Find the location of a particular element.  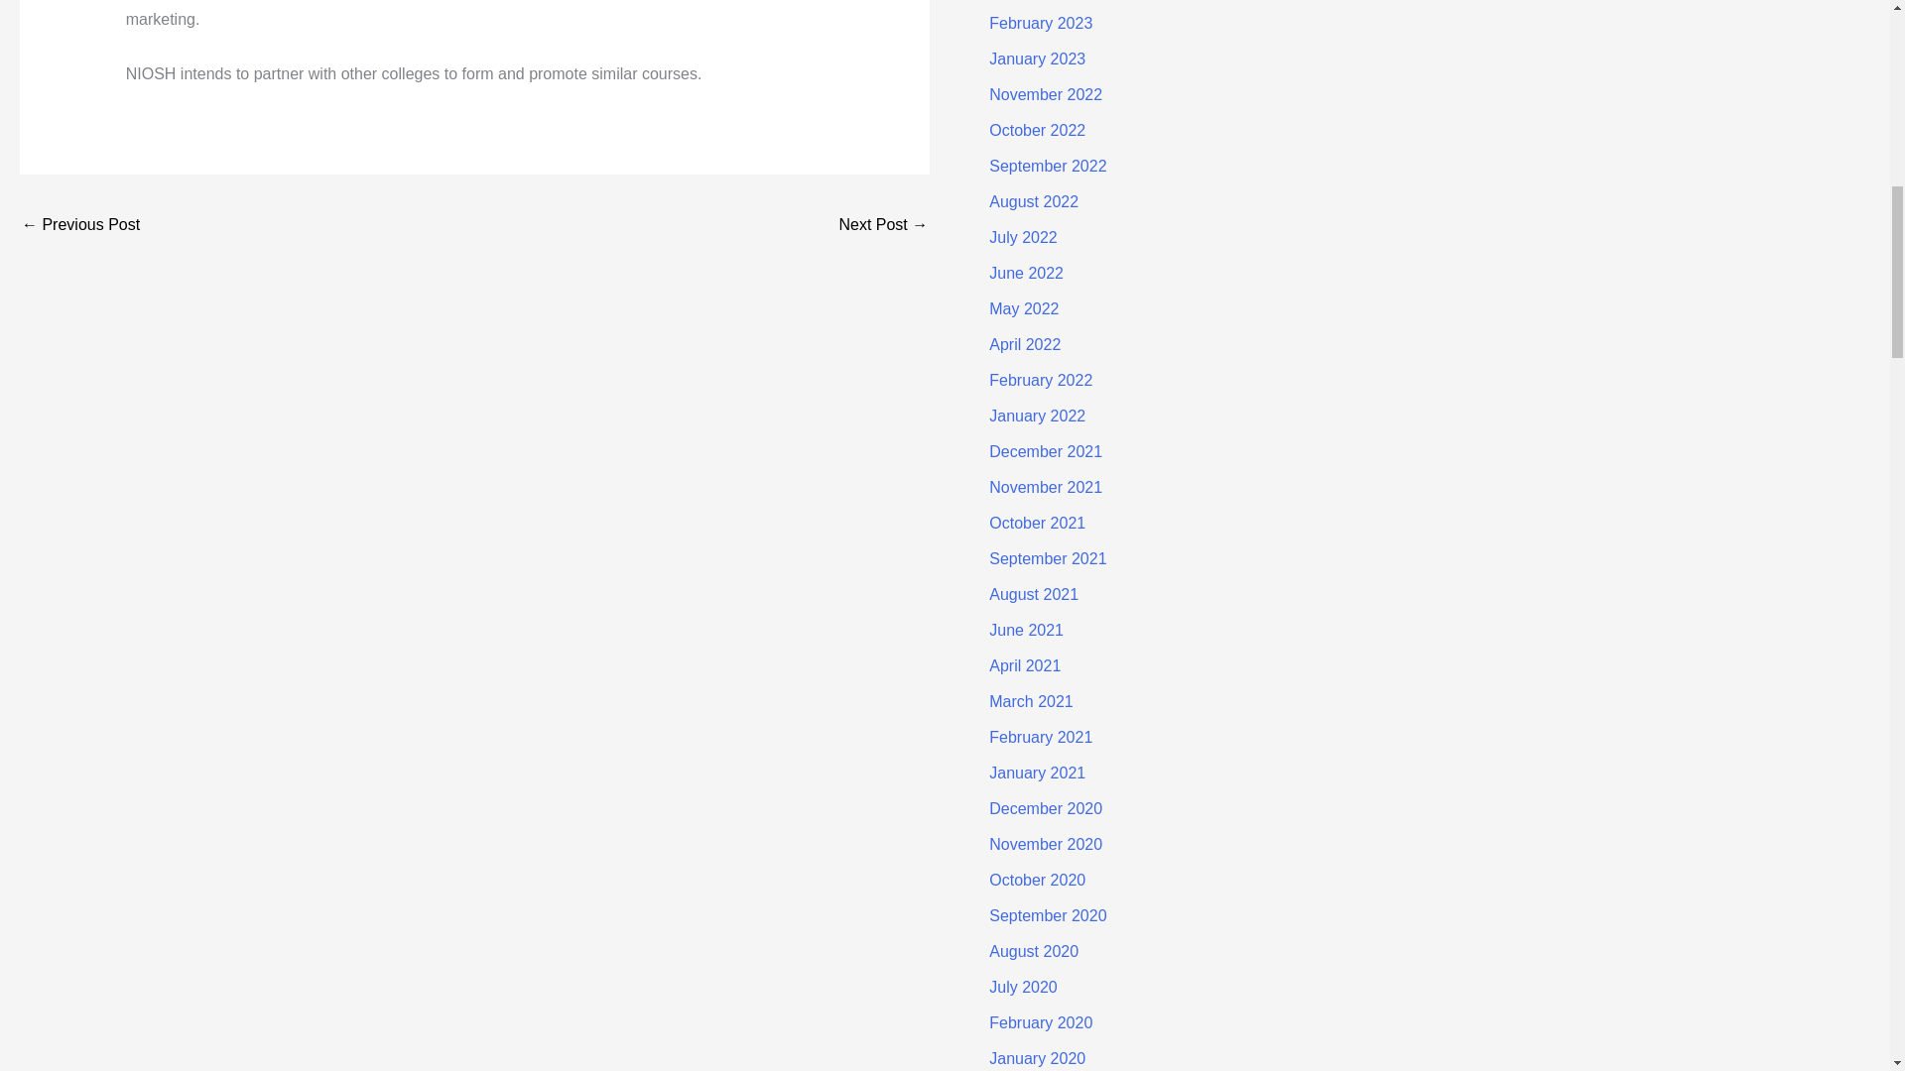

January 2023 is located at coordinates (1037, 59).